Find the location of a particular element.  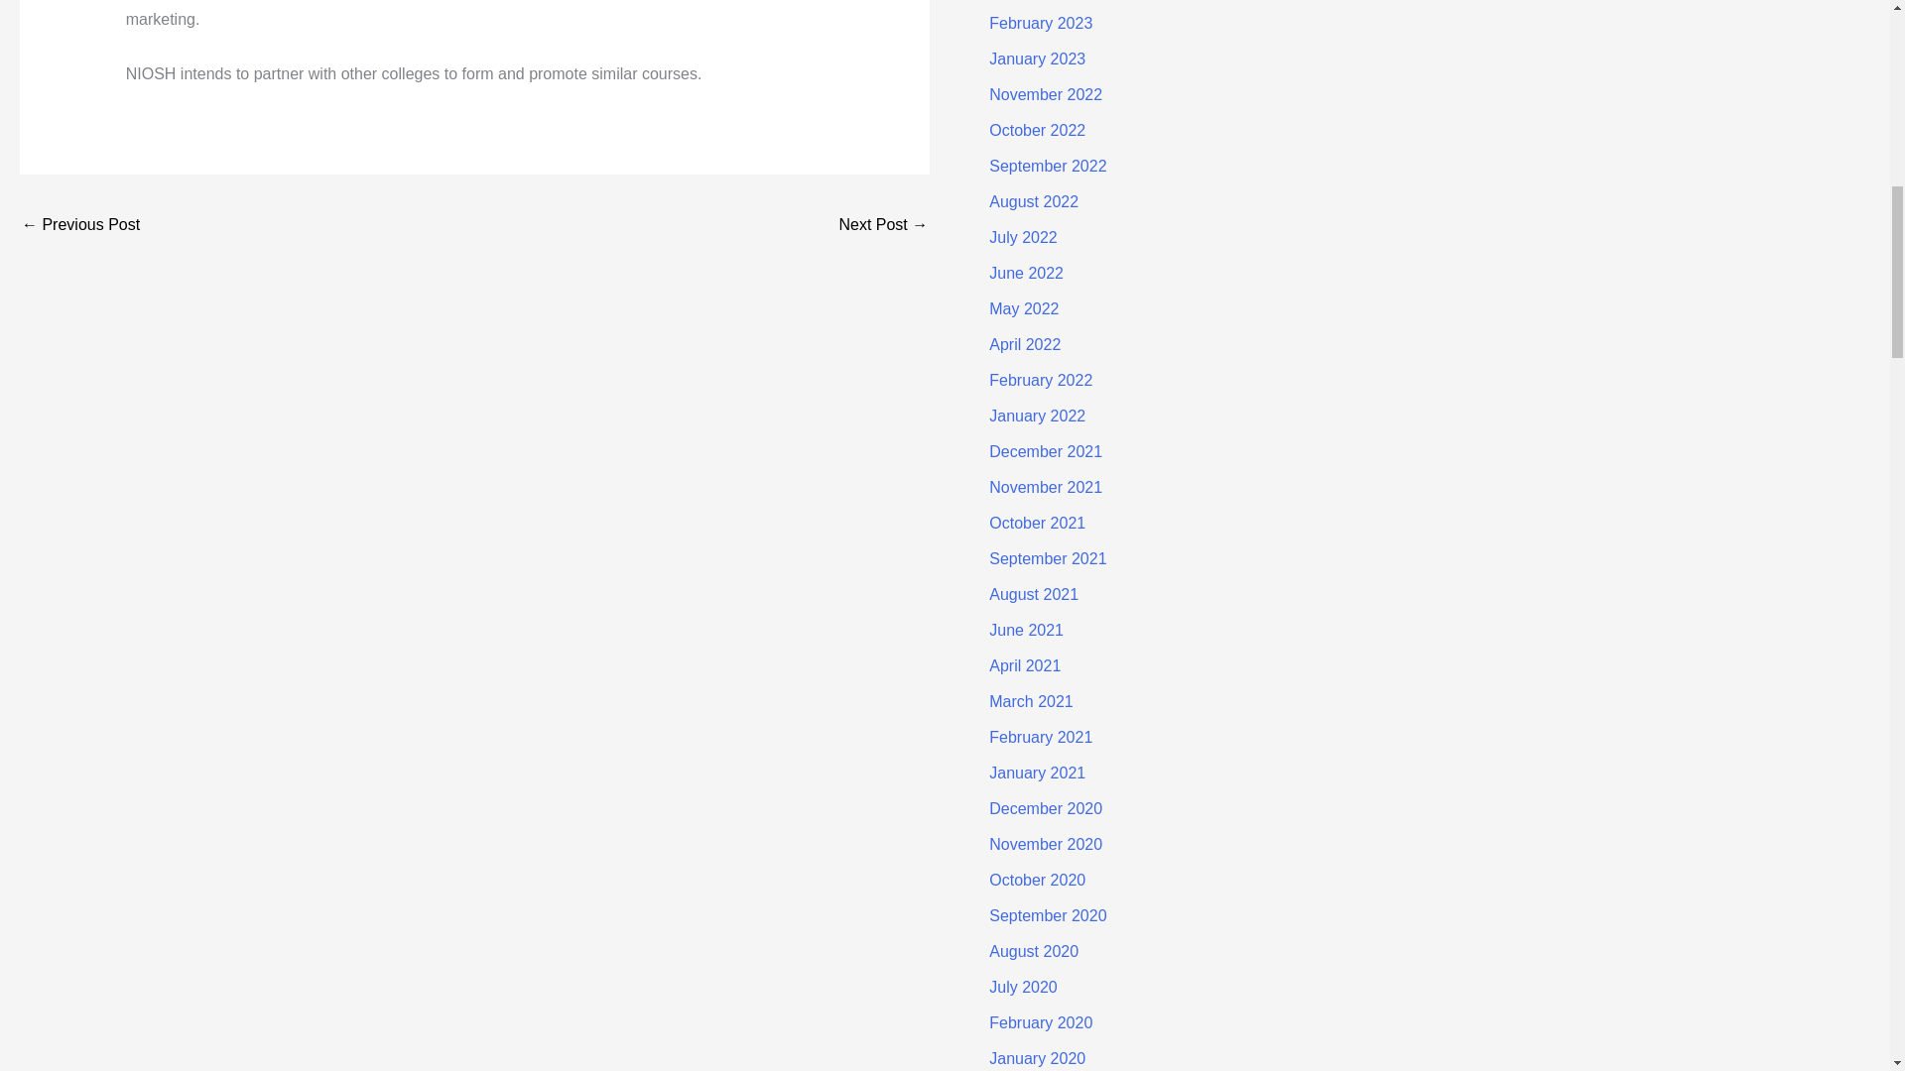

January 2023 is located at coordinates (1037, 59).